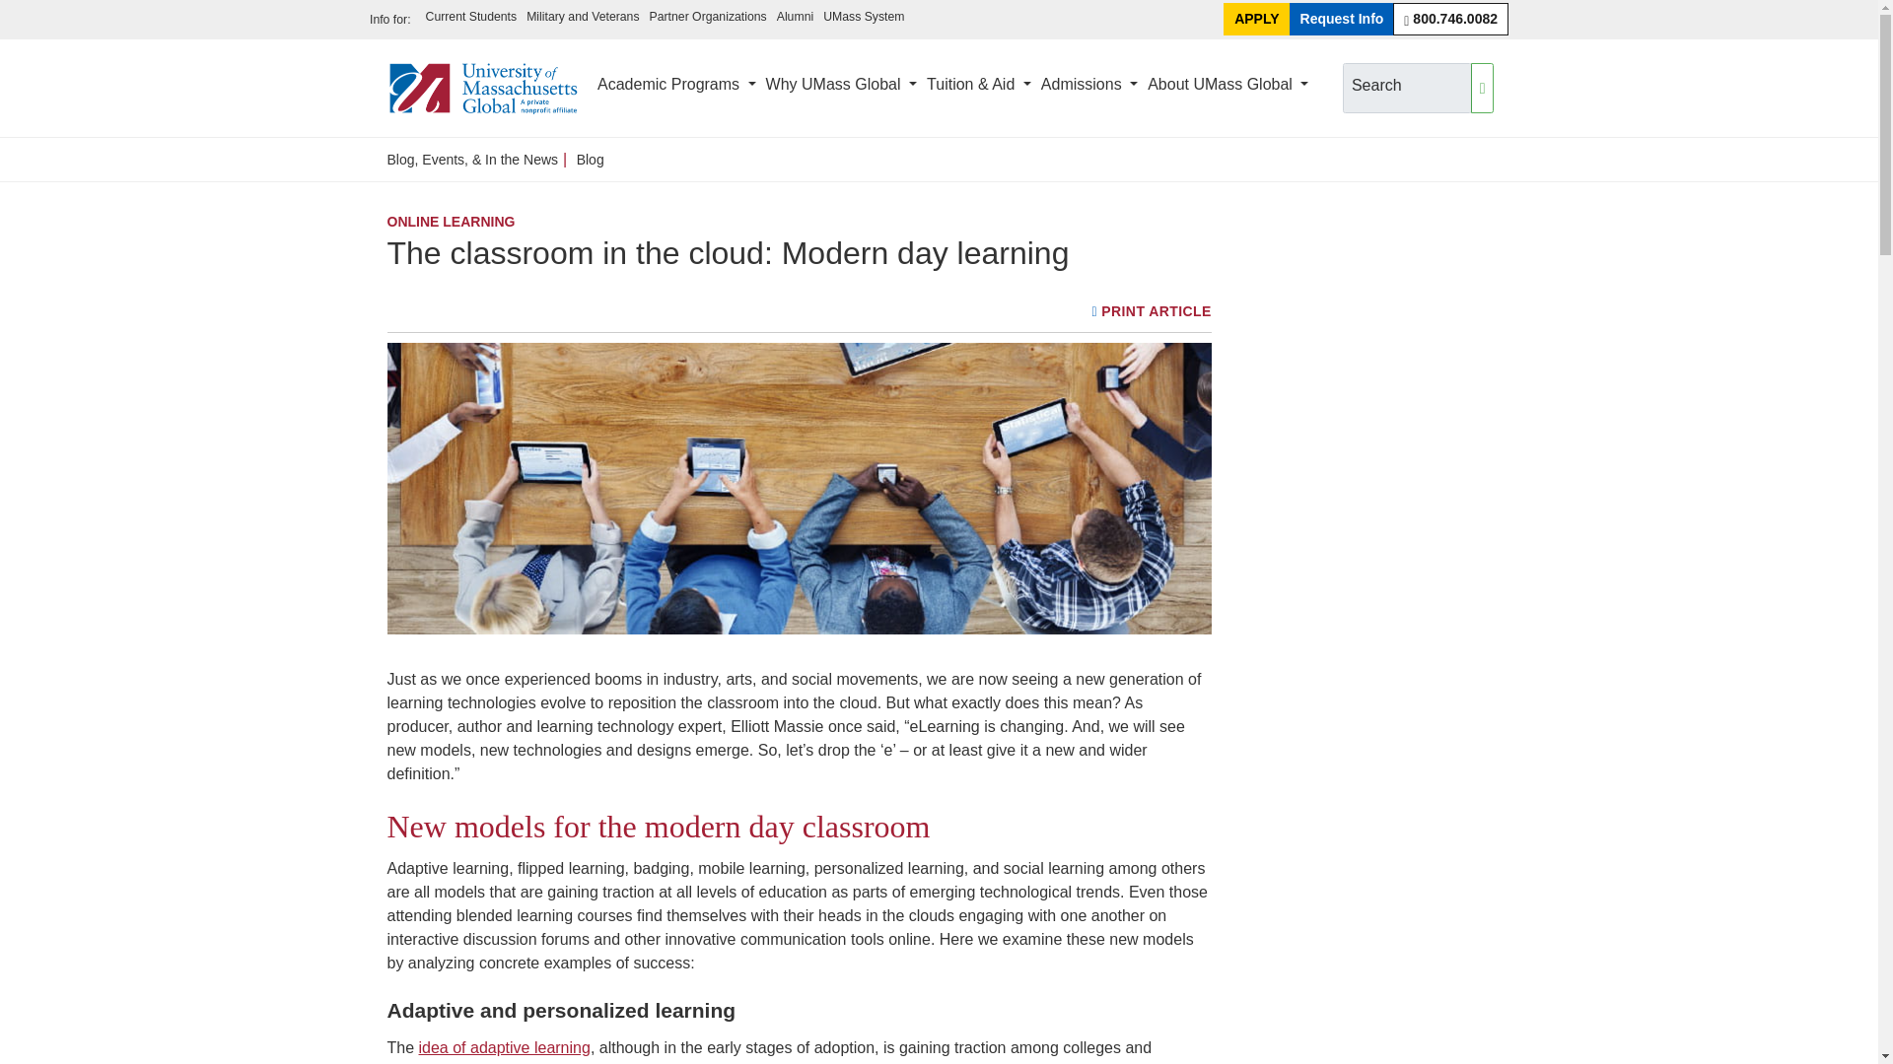 The height and width of the screenshot is (1064, 1893). Describe the element at coordinates (708, 18) in the screenshot. I see `Partner Organizations` at that location.